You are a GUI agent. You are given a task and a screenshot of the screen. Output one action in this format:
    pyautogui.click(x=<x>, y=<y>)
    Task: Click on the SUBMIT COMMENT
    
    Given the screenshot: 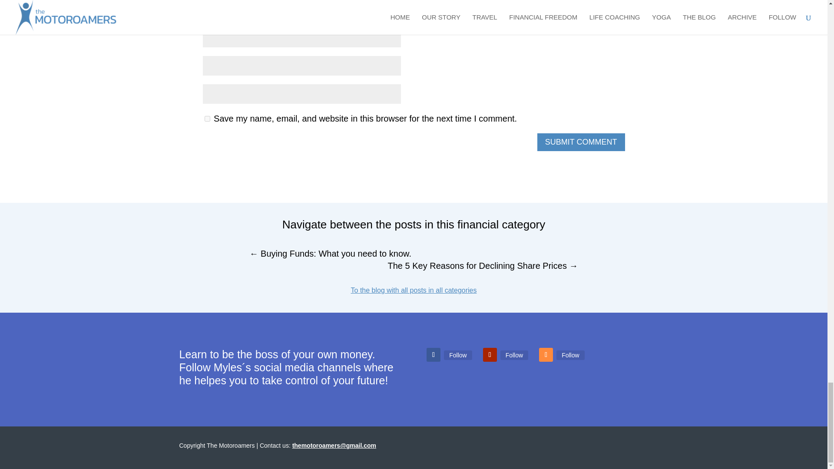 What is the action you would take?
    pyautogui.click(x=581, y=142)
    